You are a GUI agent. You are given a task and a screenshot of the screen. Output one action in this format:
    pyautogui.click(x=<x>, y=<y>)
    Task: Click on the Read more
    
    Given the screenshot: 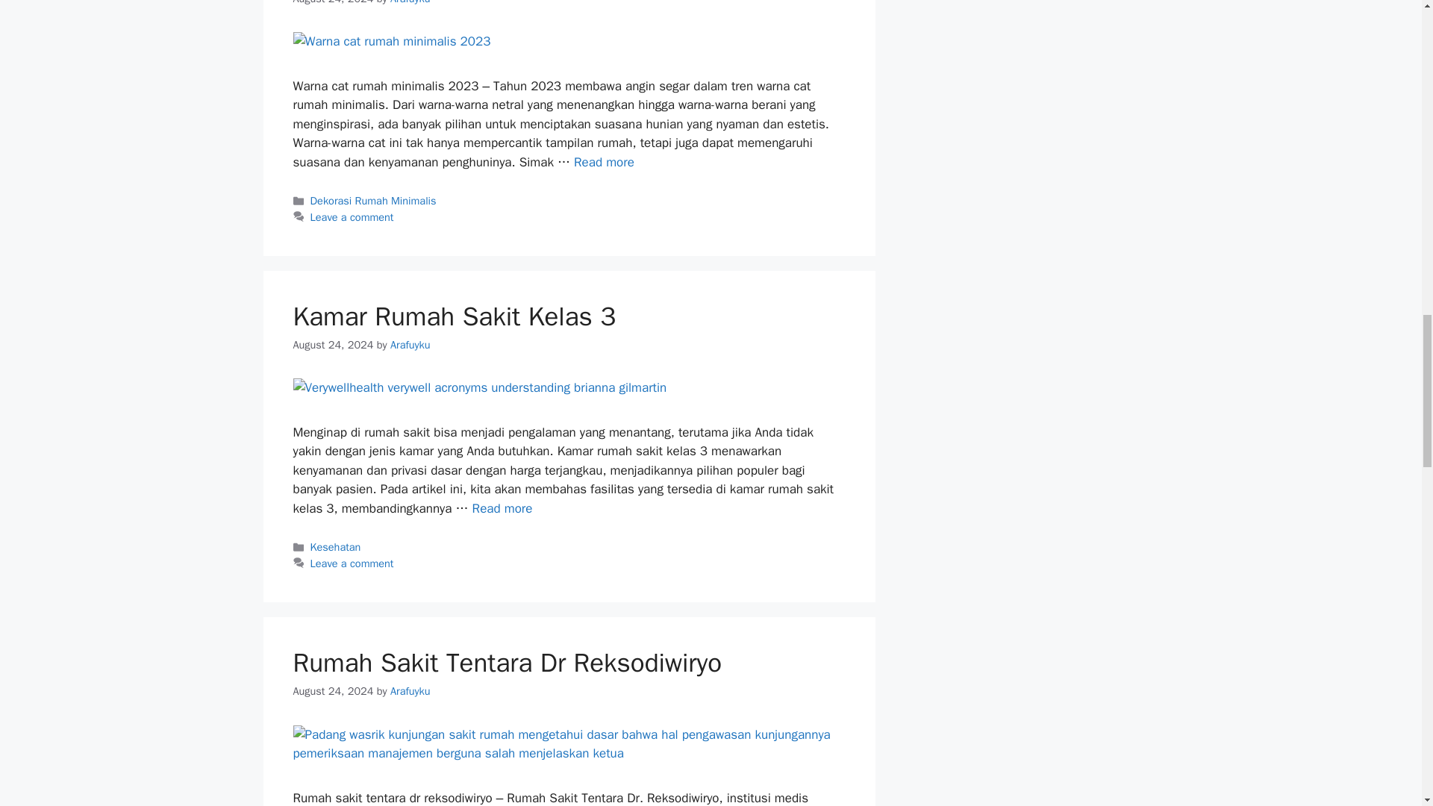 What is the action you would take?
    pyautogui.click(x=605, y=162)
    